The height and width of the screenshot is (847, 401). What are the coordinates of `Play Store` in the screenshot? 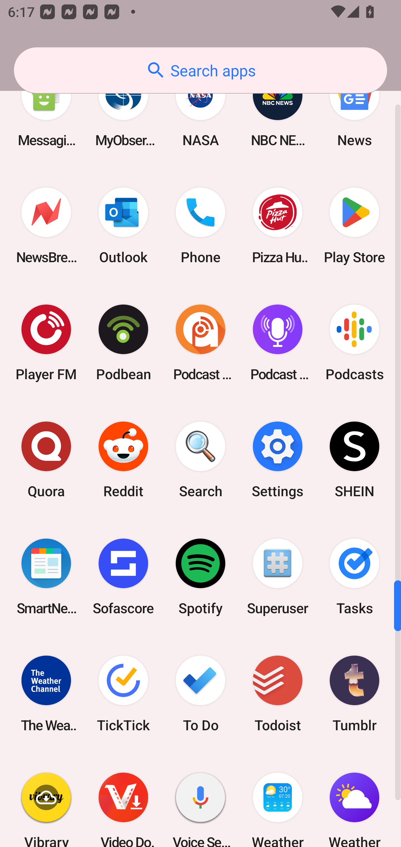 It's located at (354, 226).